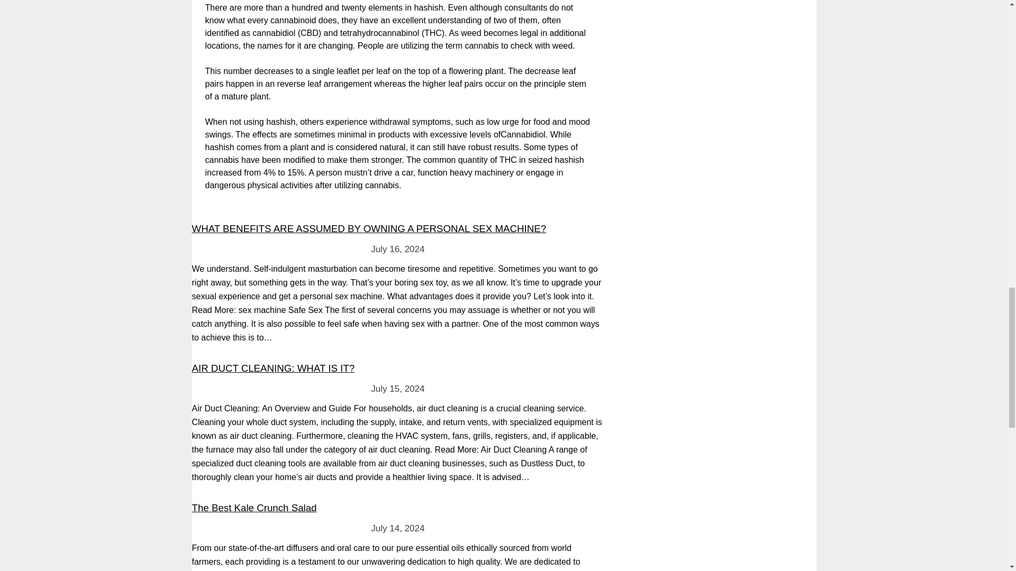  I want to click on WHAT BENEFITS ARE ASSUMED BY OWNING A PERSONAL SEX MACHINE?, so click(369, 228).